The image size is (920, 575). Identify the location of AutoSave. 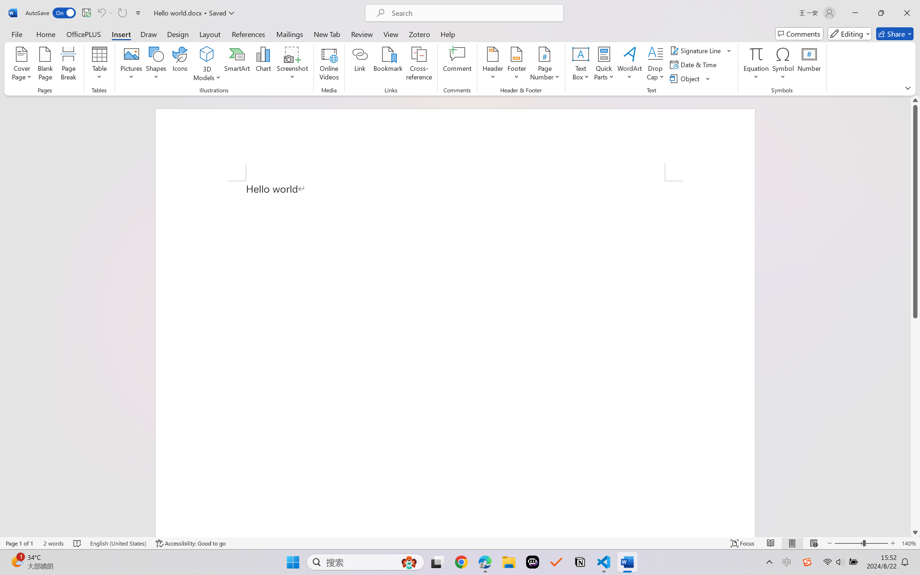
(51, 13).